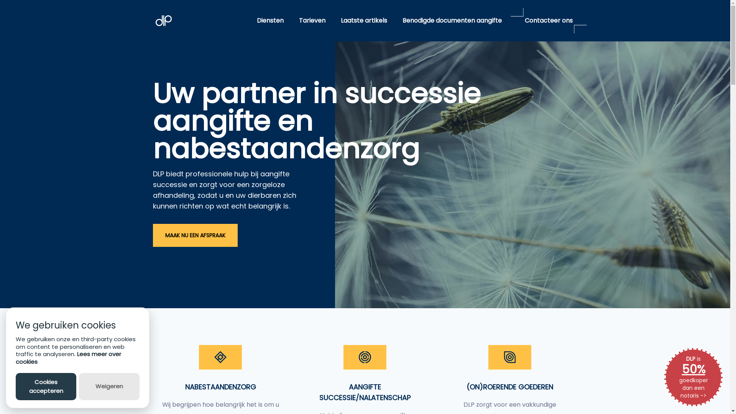  Describe the element at coordinates (68, 358) in the screenshot. I see `Lees meer over cookies` at that location.